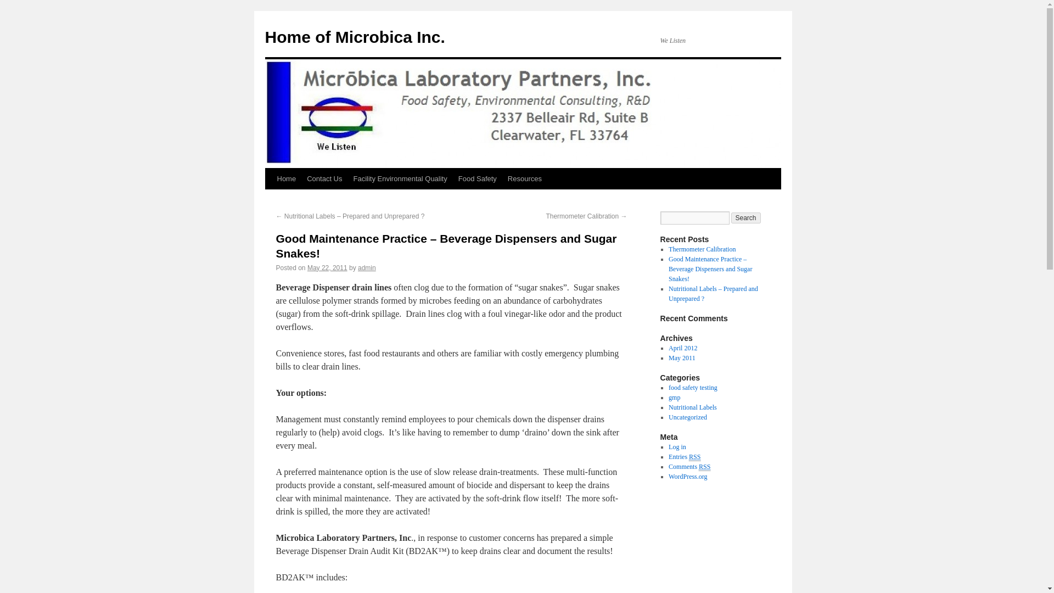 The height and width of the screenshot is (593, 1054). I want to click on admin, so click(367, 267).